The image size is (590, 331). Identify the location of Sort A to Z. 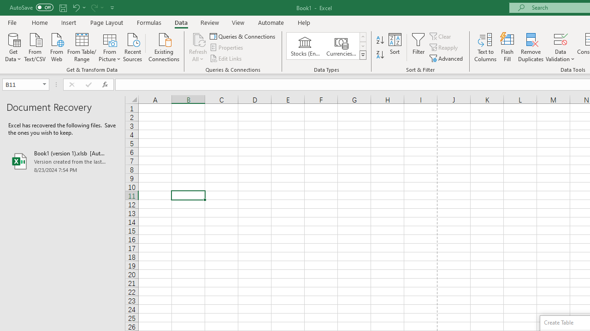
(380, 40).